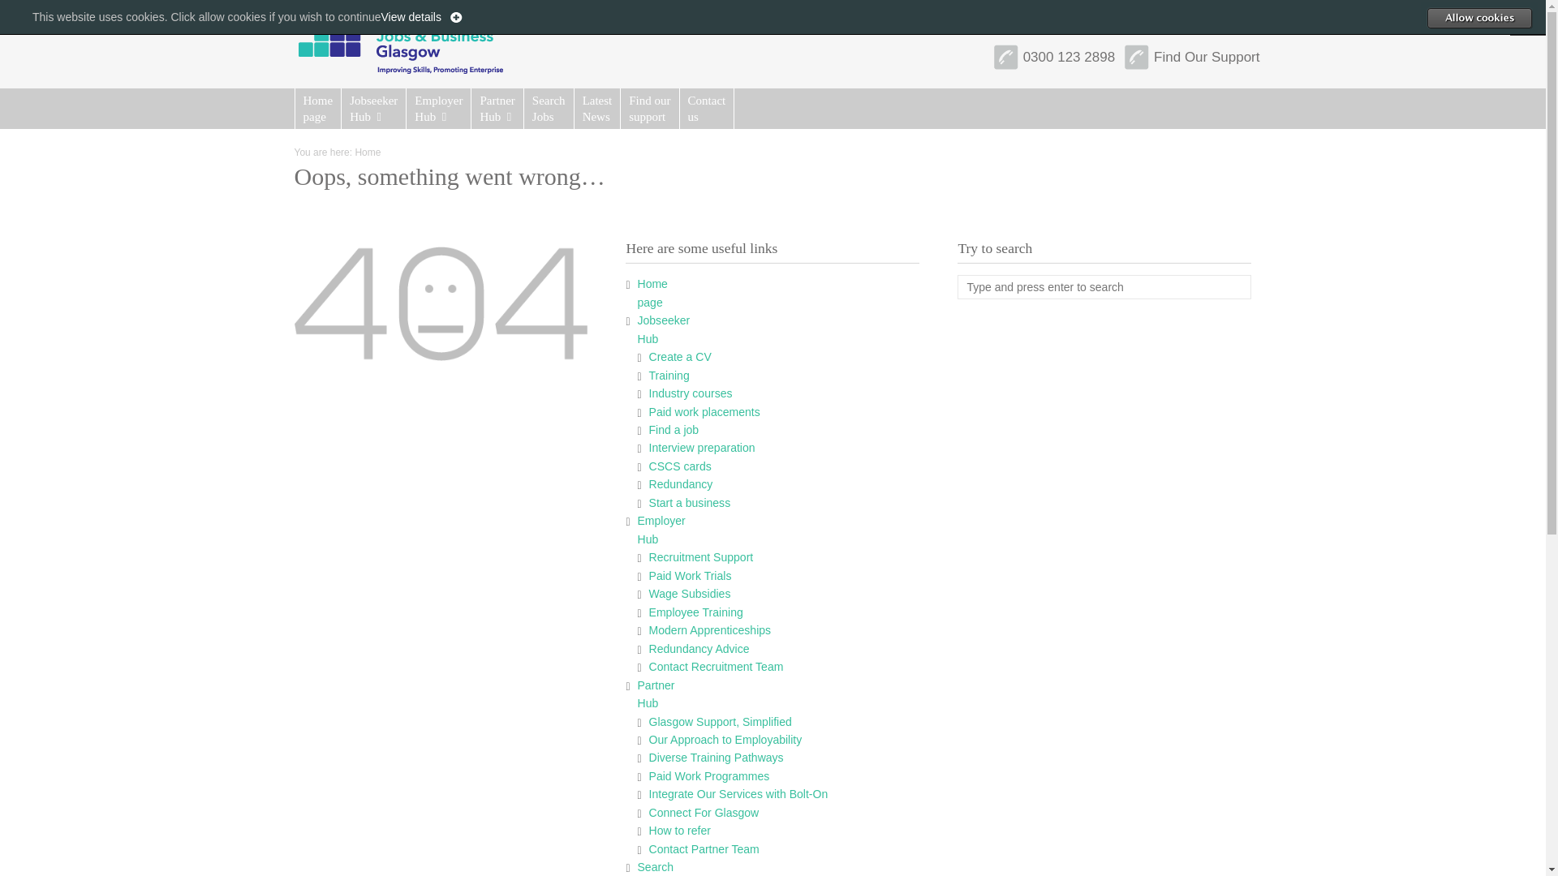 The height and width of the screenshot is (876, 1558). I want to click on Our support, so click(690, 503).